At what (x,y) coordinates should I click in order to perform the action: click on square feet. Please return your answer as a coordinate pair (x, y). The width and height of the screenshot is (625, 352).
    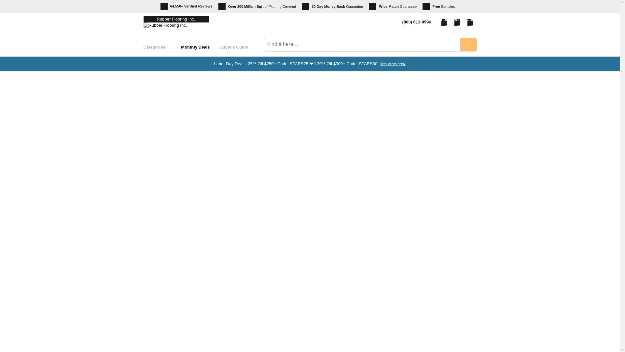
    Looking at the image, I should click on (260, 7).